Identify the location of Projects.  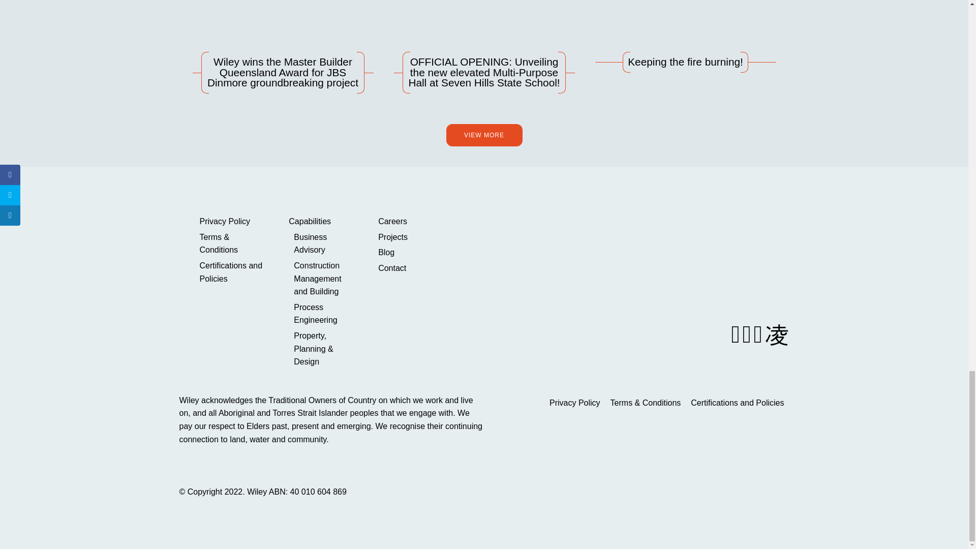
(410, 237).